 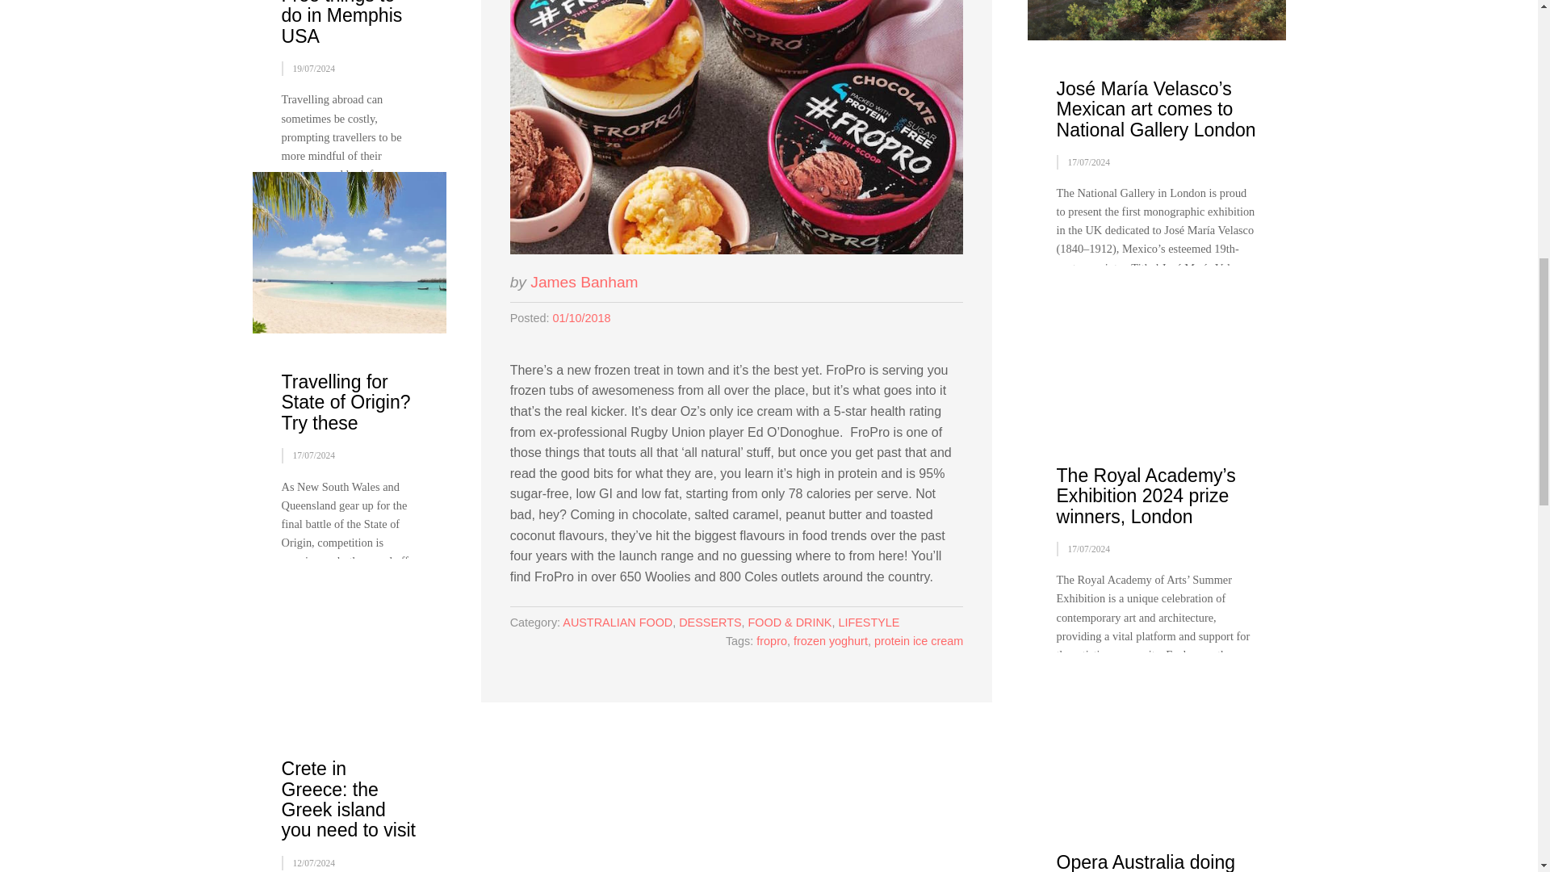 What do you see at coordinates (347, 799) in the screenshot?
I see `Crete in Greece: the Greek island you need to visit` at bounding box center [347, 799].